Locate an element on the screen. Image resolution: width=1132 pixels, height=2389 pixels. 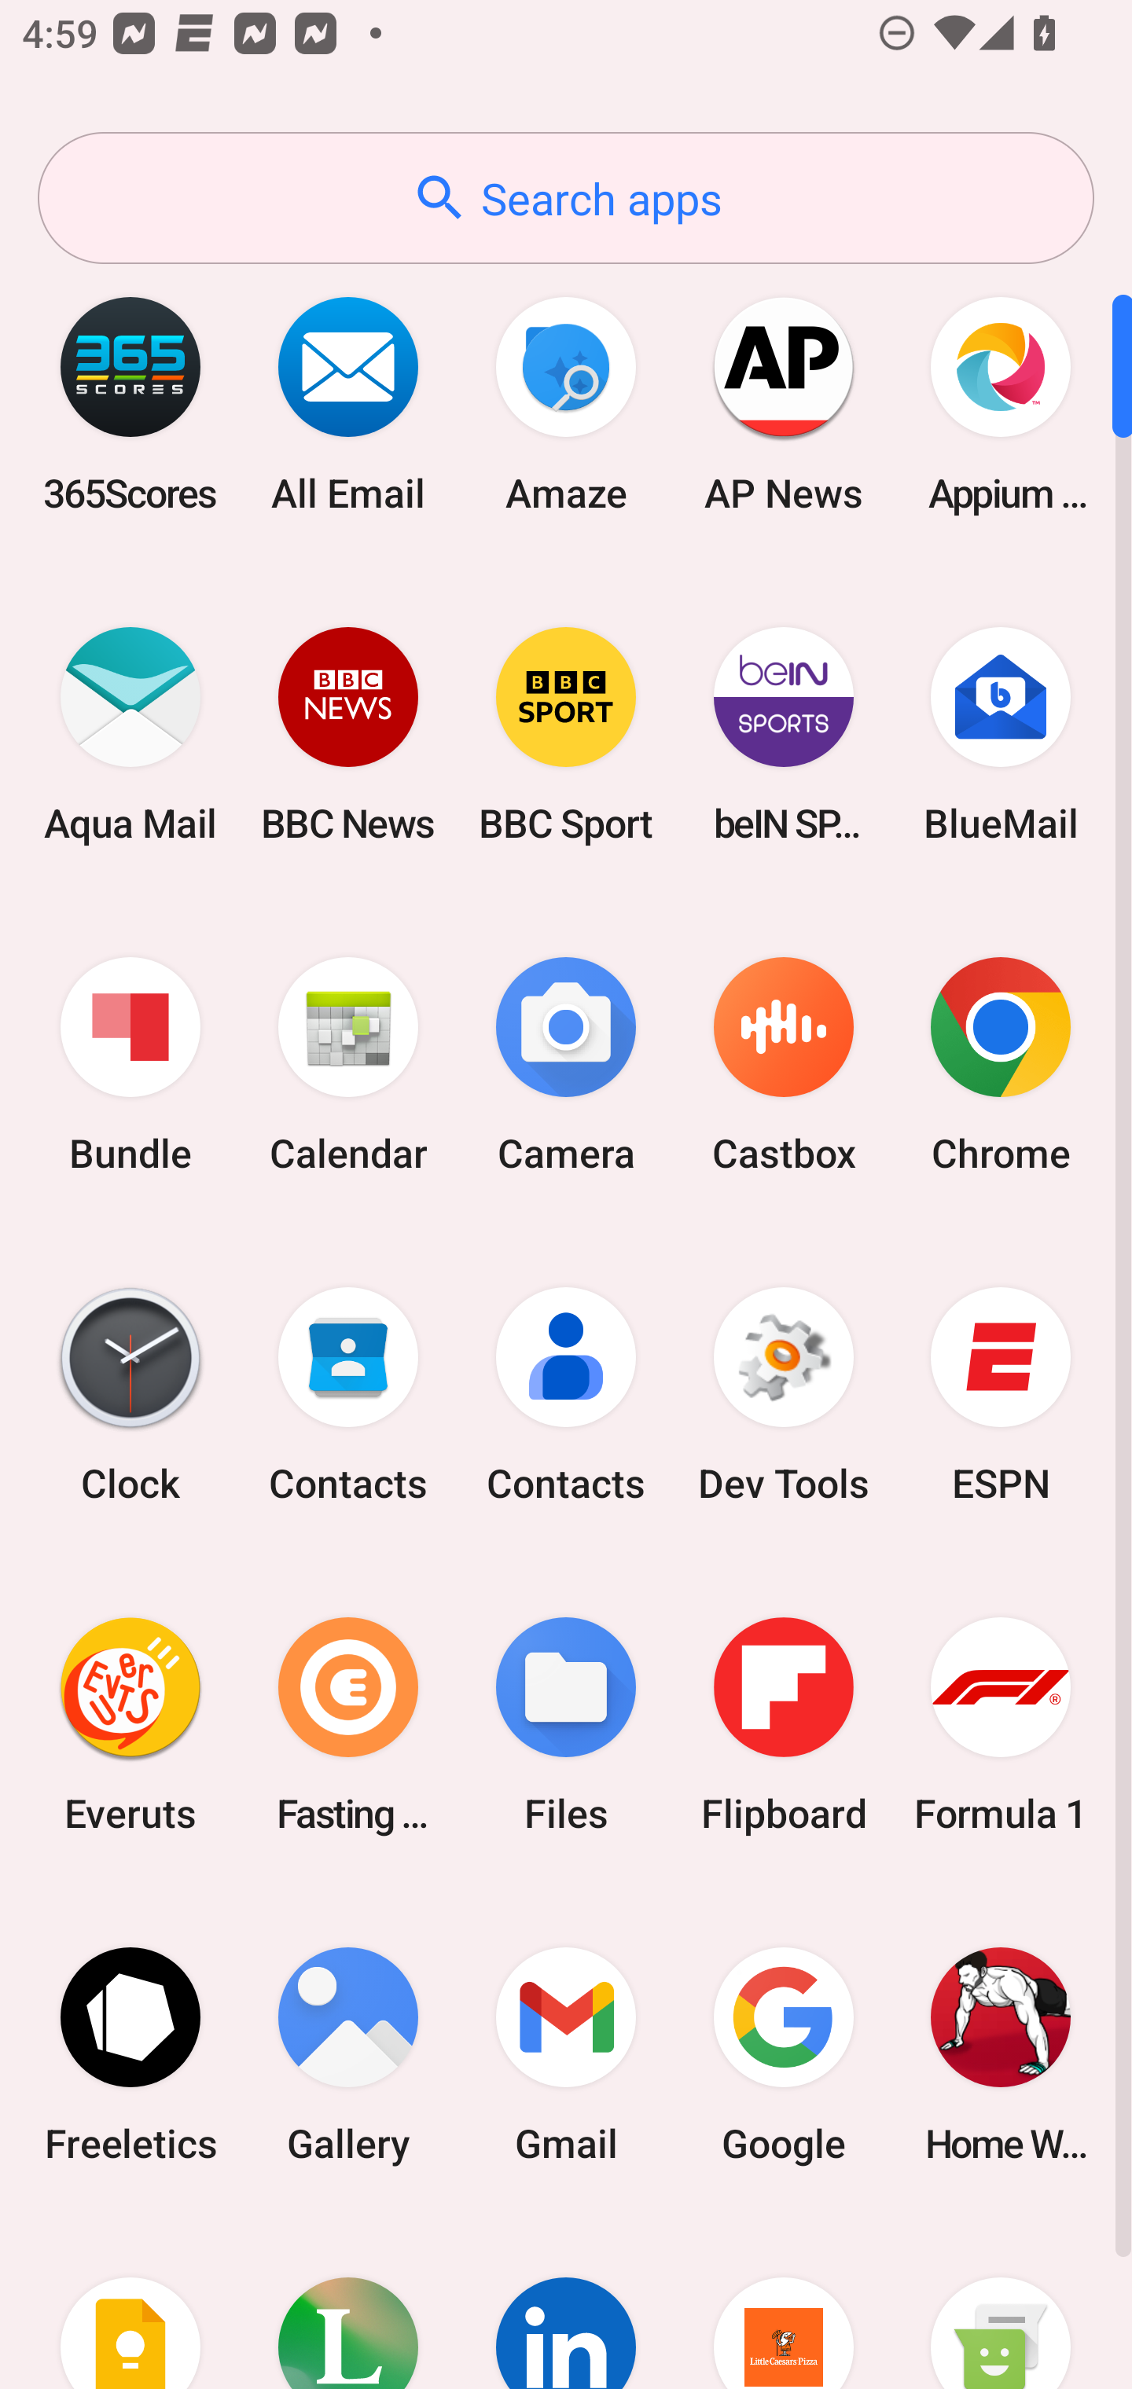
  Search apps is located at coordinates (566, 198).